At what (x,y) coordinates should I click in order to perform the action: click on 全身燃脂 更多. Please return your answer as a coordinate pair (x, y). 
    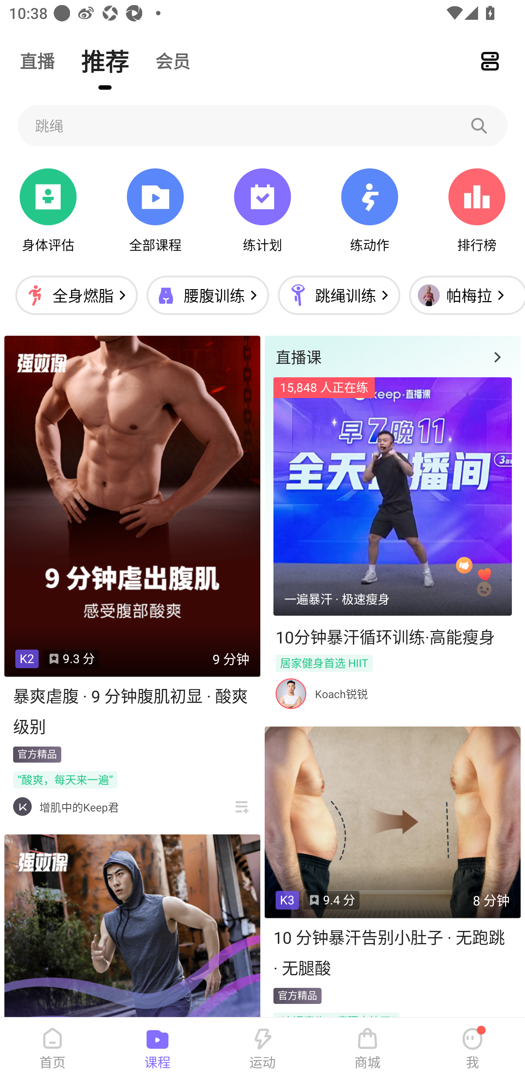
    Looking at the image, I should click on (76, 295).